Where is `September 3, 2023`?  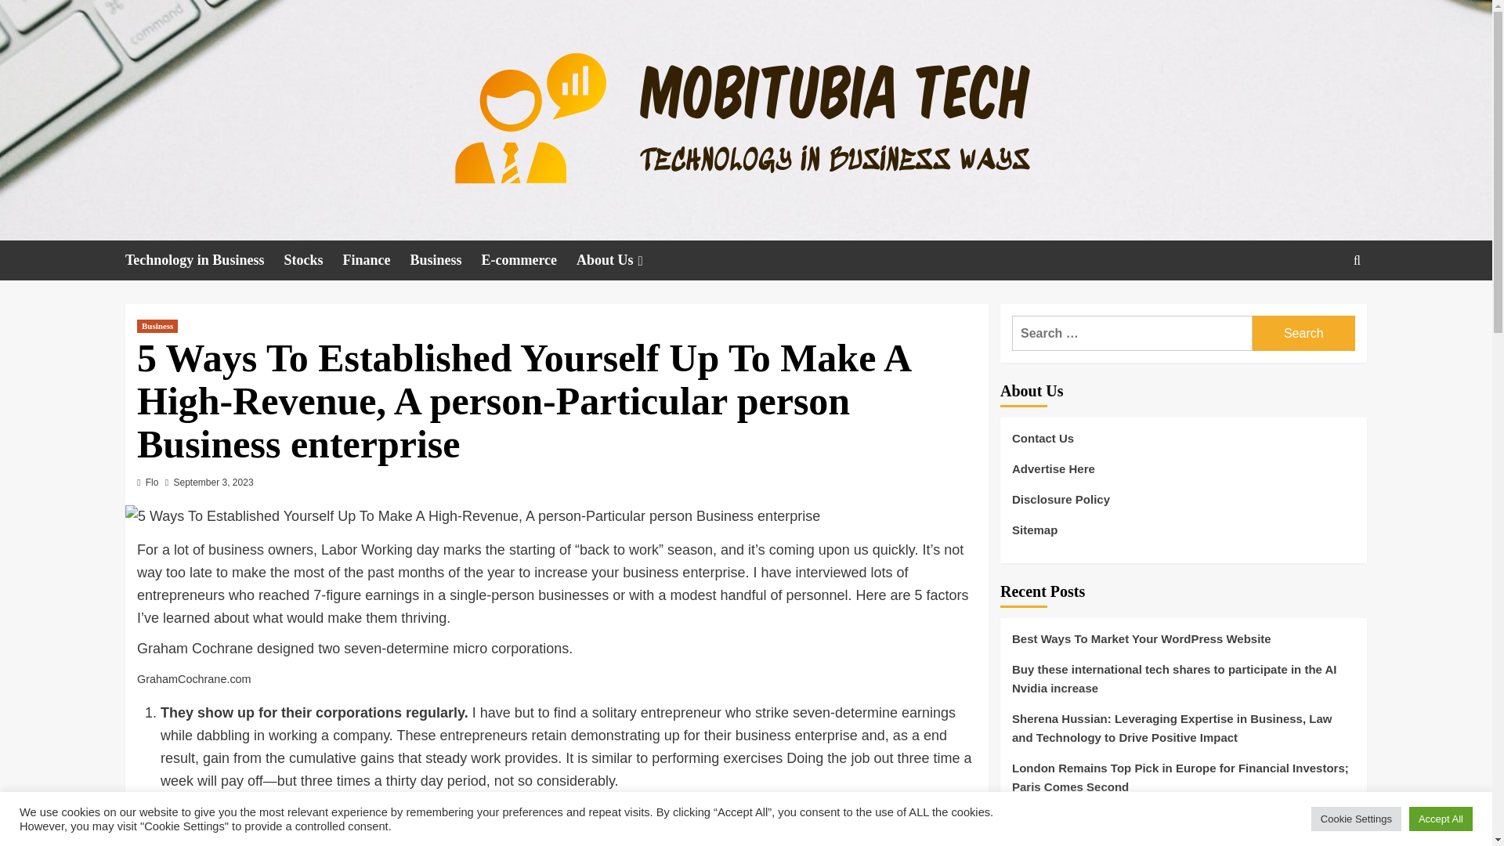
September 3, 2023 is located at coordinates (212, 483).